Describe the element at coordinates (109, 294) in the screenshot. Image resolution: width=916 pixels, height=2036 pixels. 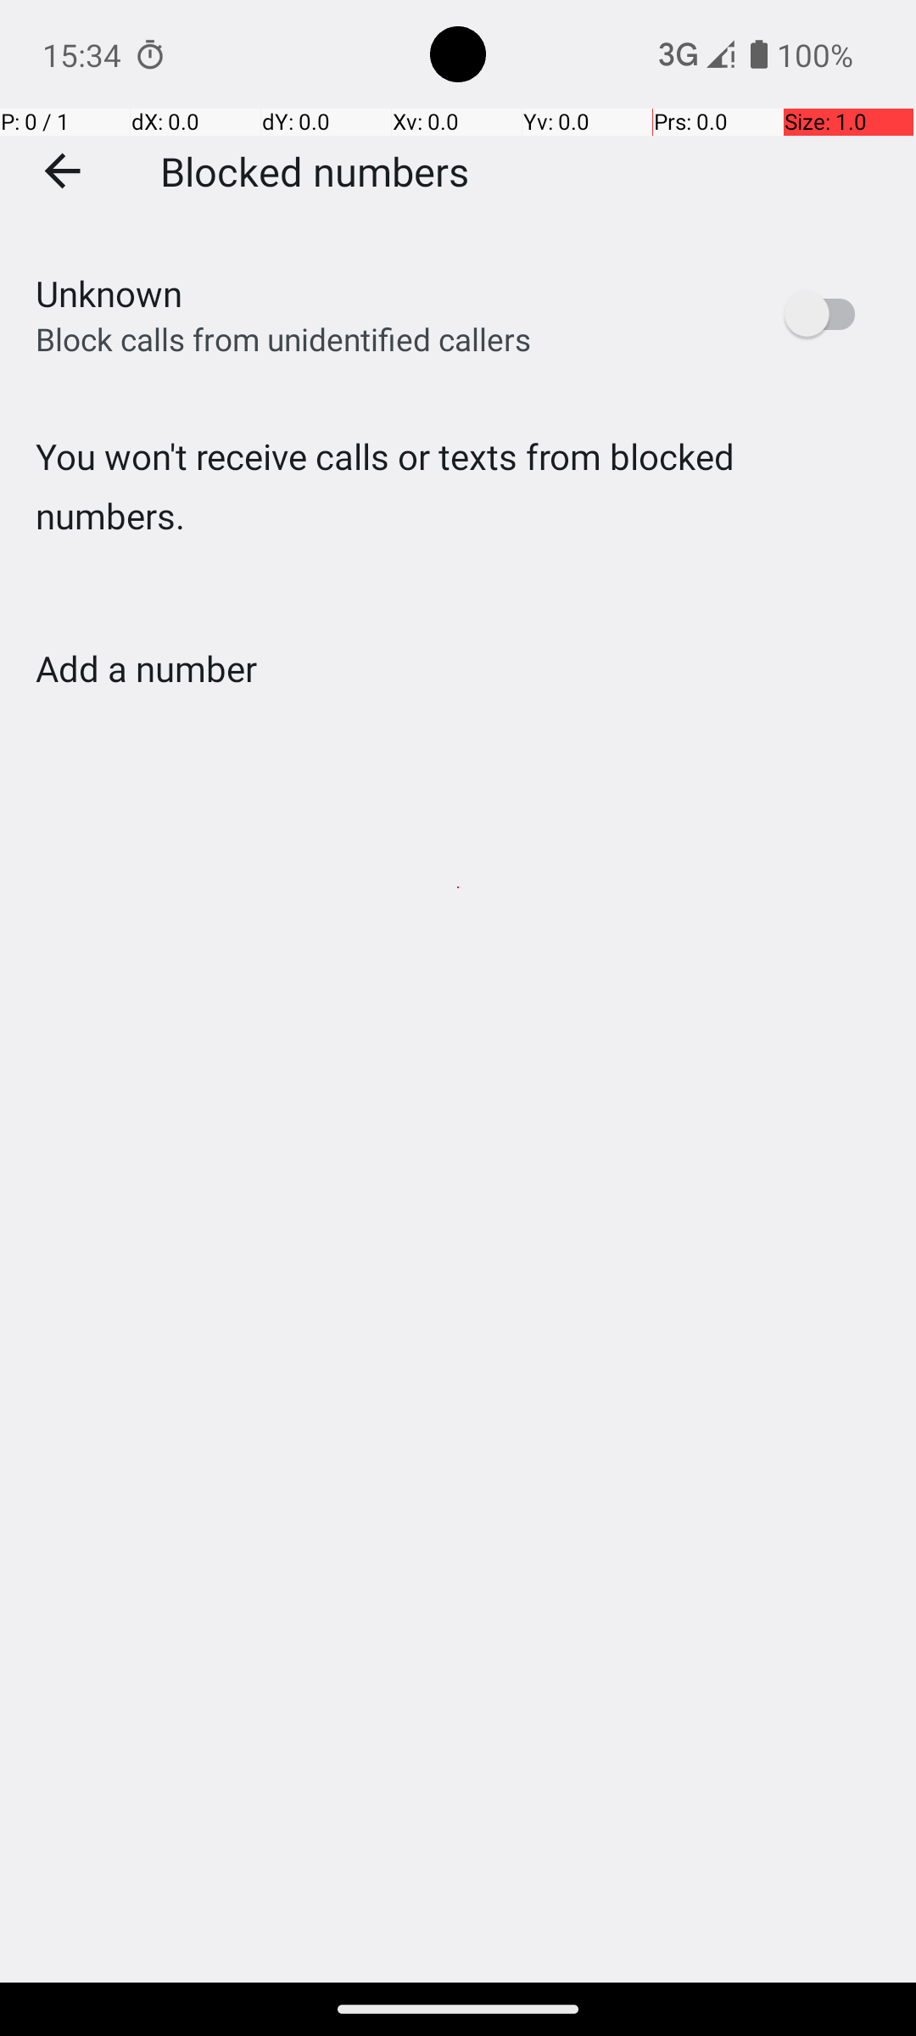
I see `Unknown` at that location.